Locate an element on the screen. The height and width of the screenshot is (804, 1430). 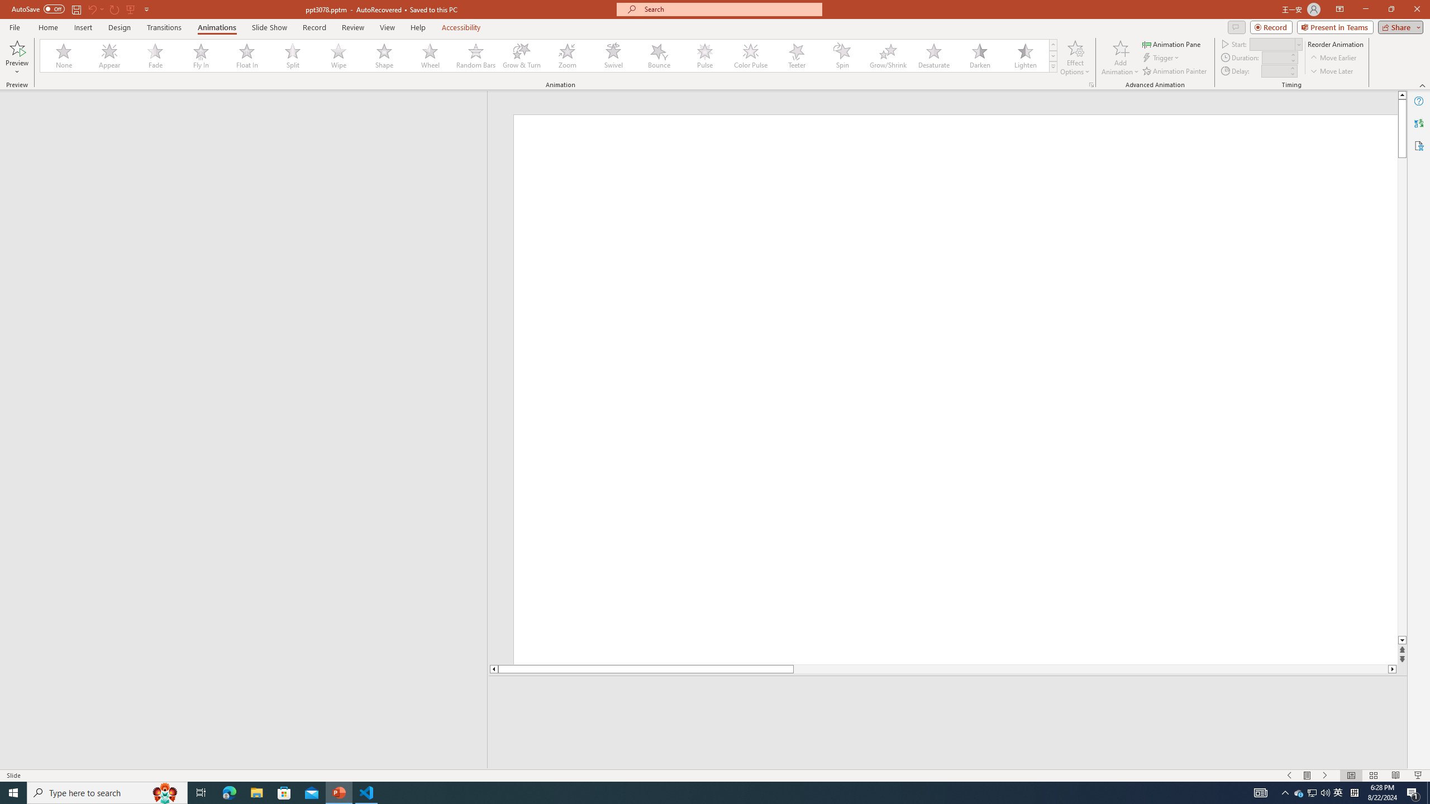
Darken is located at coordinates (979, 56).